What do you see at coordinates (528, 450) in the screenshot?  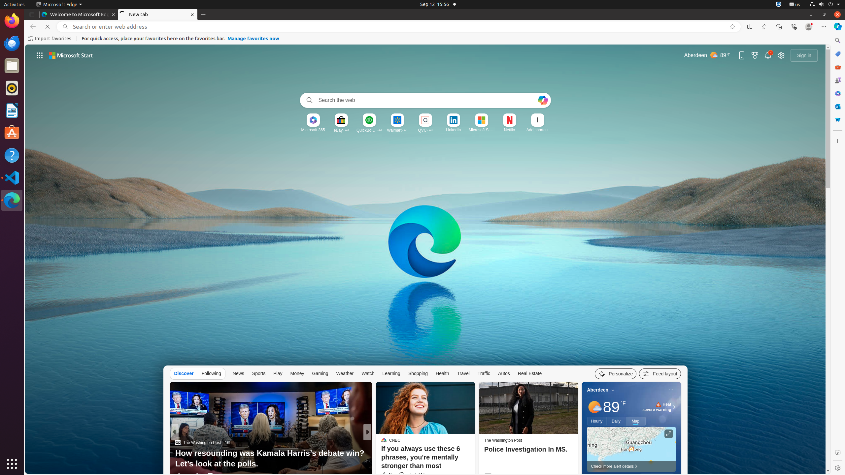 I see `Police Investigation In MS.` at bounding box center [528, 450].